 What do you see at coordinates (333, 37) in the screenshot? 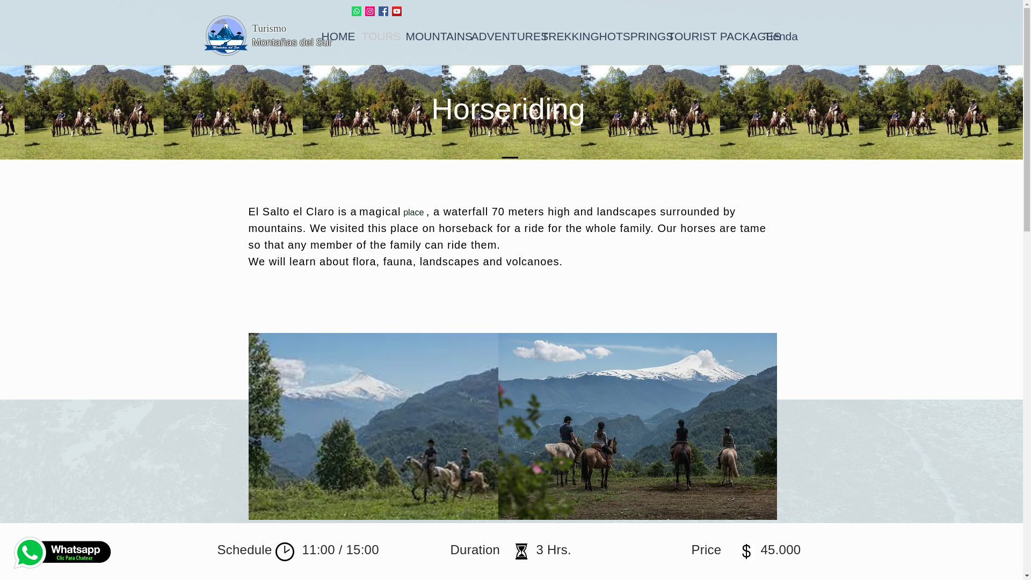
I see `HOME` at bounding box center [333, 37].